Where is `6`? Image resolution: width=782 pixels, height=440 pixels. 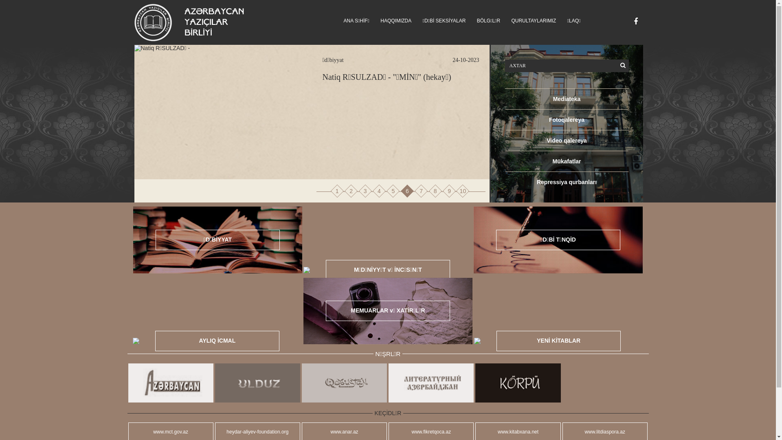
6 is located at coordinates (407, 191).